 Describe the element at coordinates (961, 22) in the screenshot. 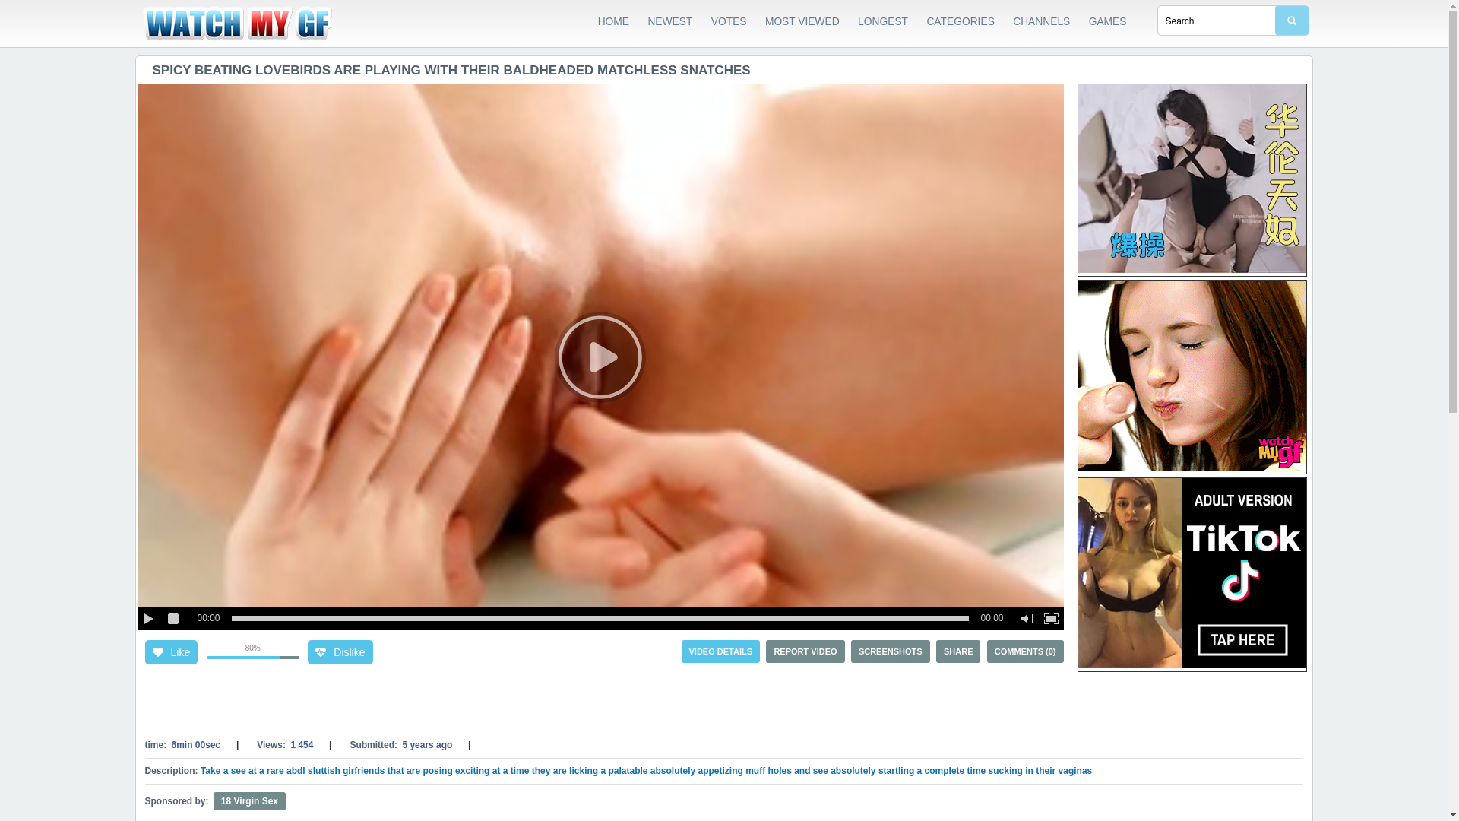

I see `CATEGORIES` at that location.